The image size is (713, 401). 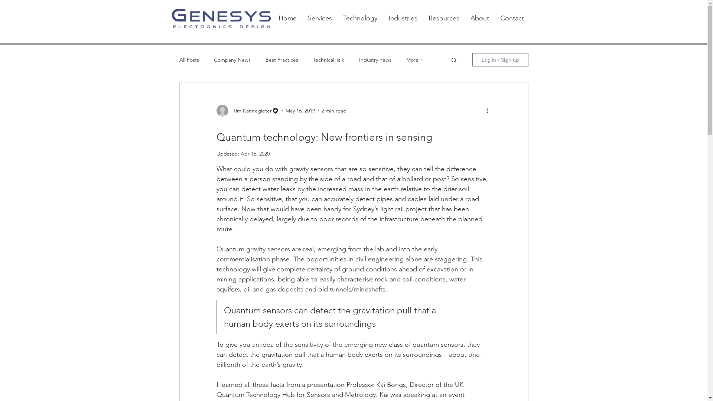 What do you see at coordinates (375, 60) in the screenshot?
I see `Industry news` at bounding box center [375, 60].